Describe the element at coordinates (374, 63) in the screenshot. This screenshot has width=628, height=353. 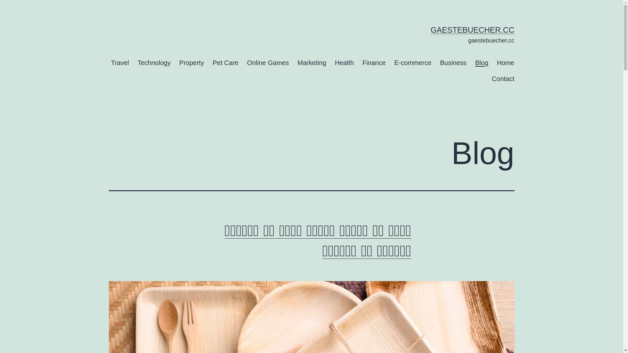
I see `Finance` at that location.